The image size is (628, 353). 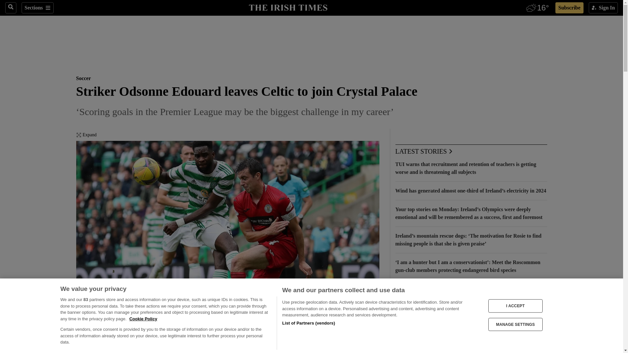 What do you see at coordinates (603, 8) in the screenshot?
I see `Sign In` at bounding box center [603, 8].